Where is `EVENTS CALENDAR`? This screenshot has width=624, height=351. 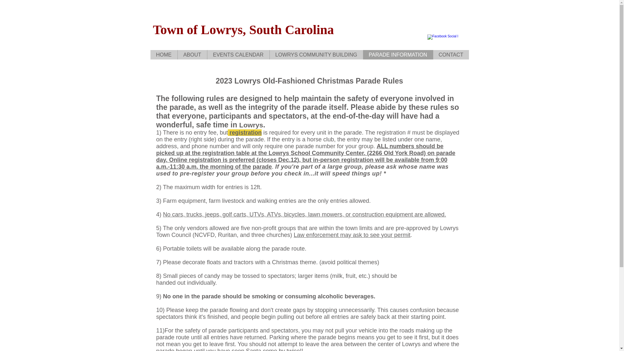
EVENTS CALENDAR is located at coordinates (238, 55).